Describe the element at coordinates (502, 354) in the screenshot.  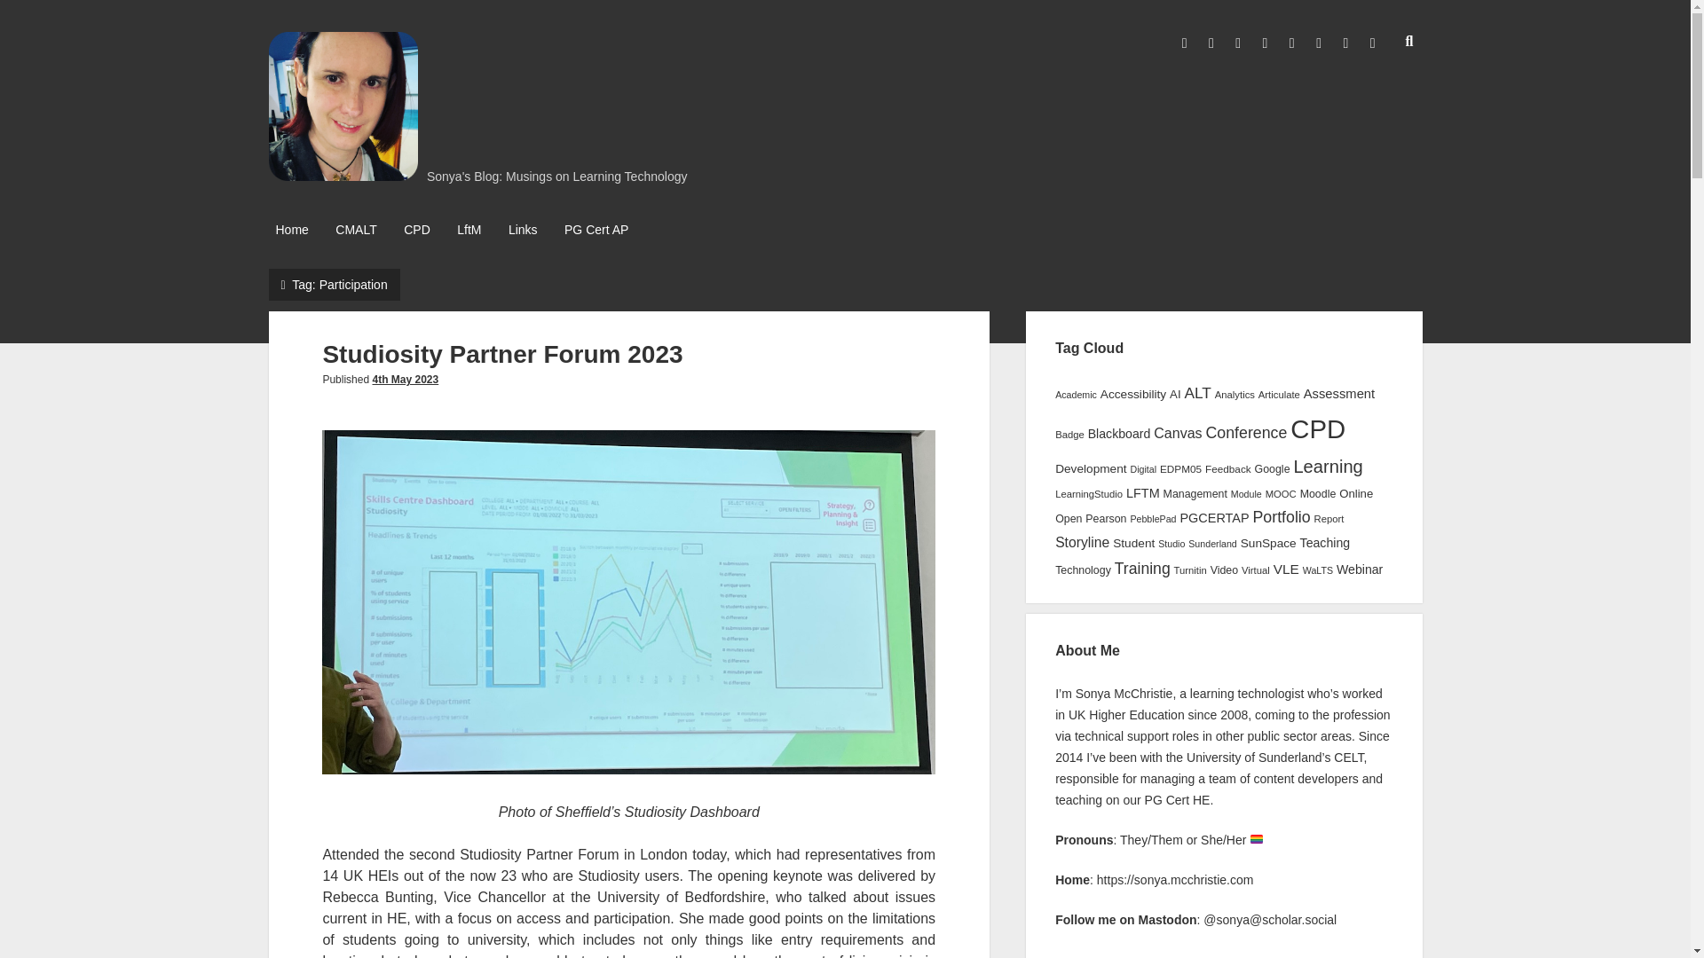
I see `Studiosity Partner Forum 2023` at that location.